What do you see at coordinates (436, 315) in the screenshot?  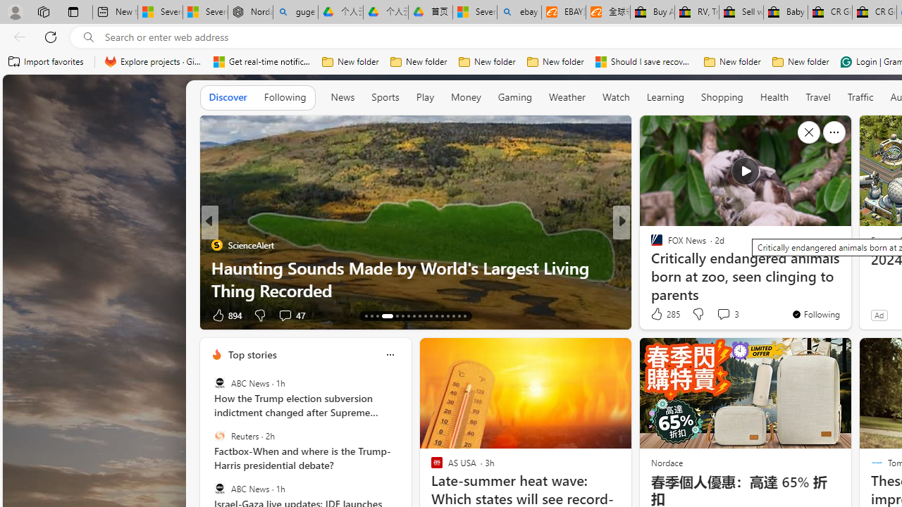 I see `AutomationID: tab-24` at bounding box center [436, 315].